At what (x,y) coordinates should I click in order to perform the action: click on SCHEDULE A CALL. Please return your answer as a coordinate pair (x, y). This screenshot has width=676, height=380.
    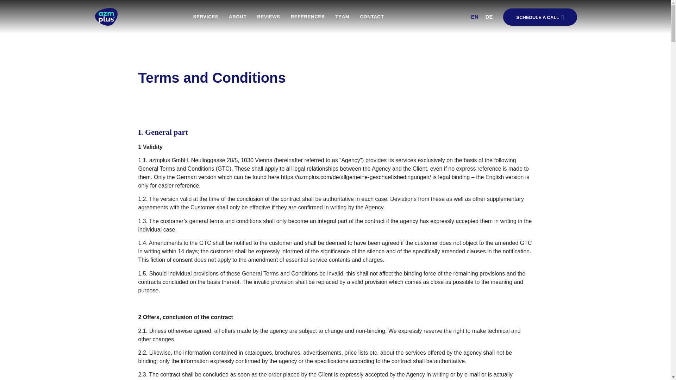
    Looking at the image, I should click on (539, 17).